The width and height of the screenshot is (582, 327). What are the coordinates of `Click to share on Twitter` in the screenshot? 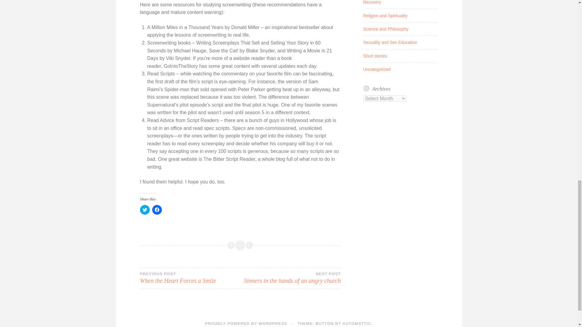 It's located at (190, 278).